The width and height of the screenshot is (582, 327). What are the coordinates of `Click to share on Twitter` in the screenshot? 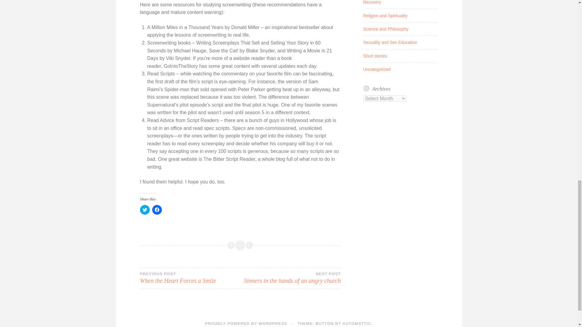 It's located at (190, 278).